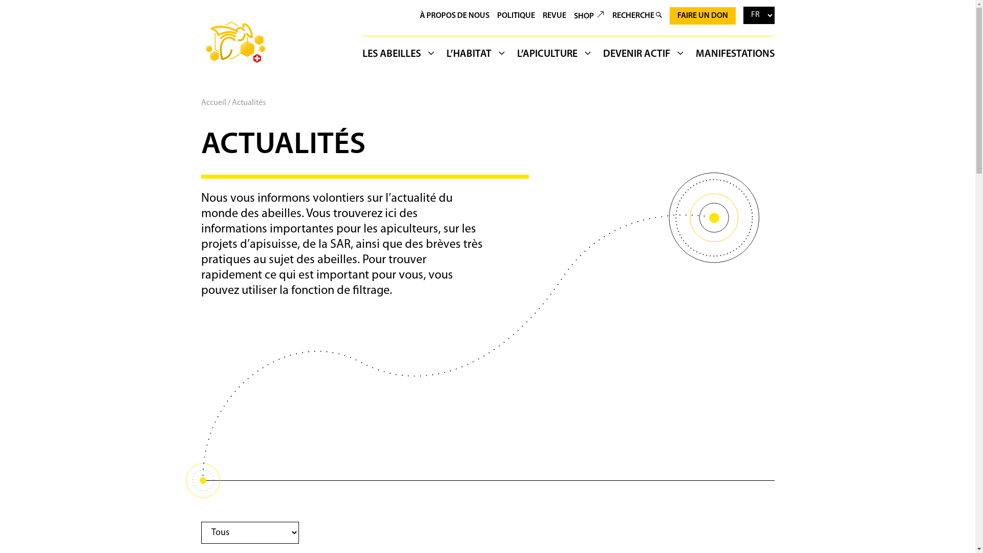  I want to click on MANIFESTATIONS, so click(732, 56).